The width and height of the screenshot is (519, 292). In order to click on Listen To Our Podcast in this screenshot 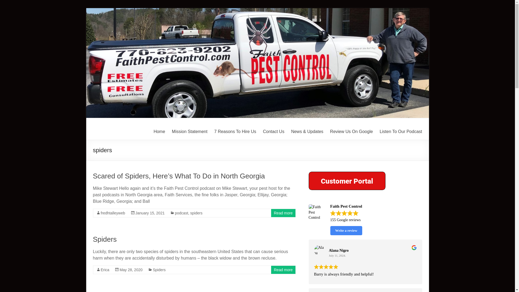, I will do `click(401, 131)`.